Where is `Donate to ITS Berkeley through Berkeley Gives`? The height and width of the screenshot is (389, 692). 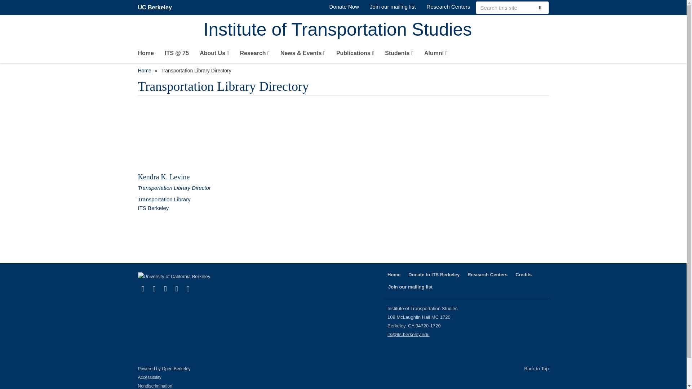 Donate to ITS Berkeley through Berkeley Gives is located at coordinates (344, 6).